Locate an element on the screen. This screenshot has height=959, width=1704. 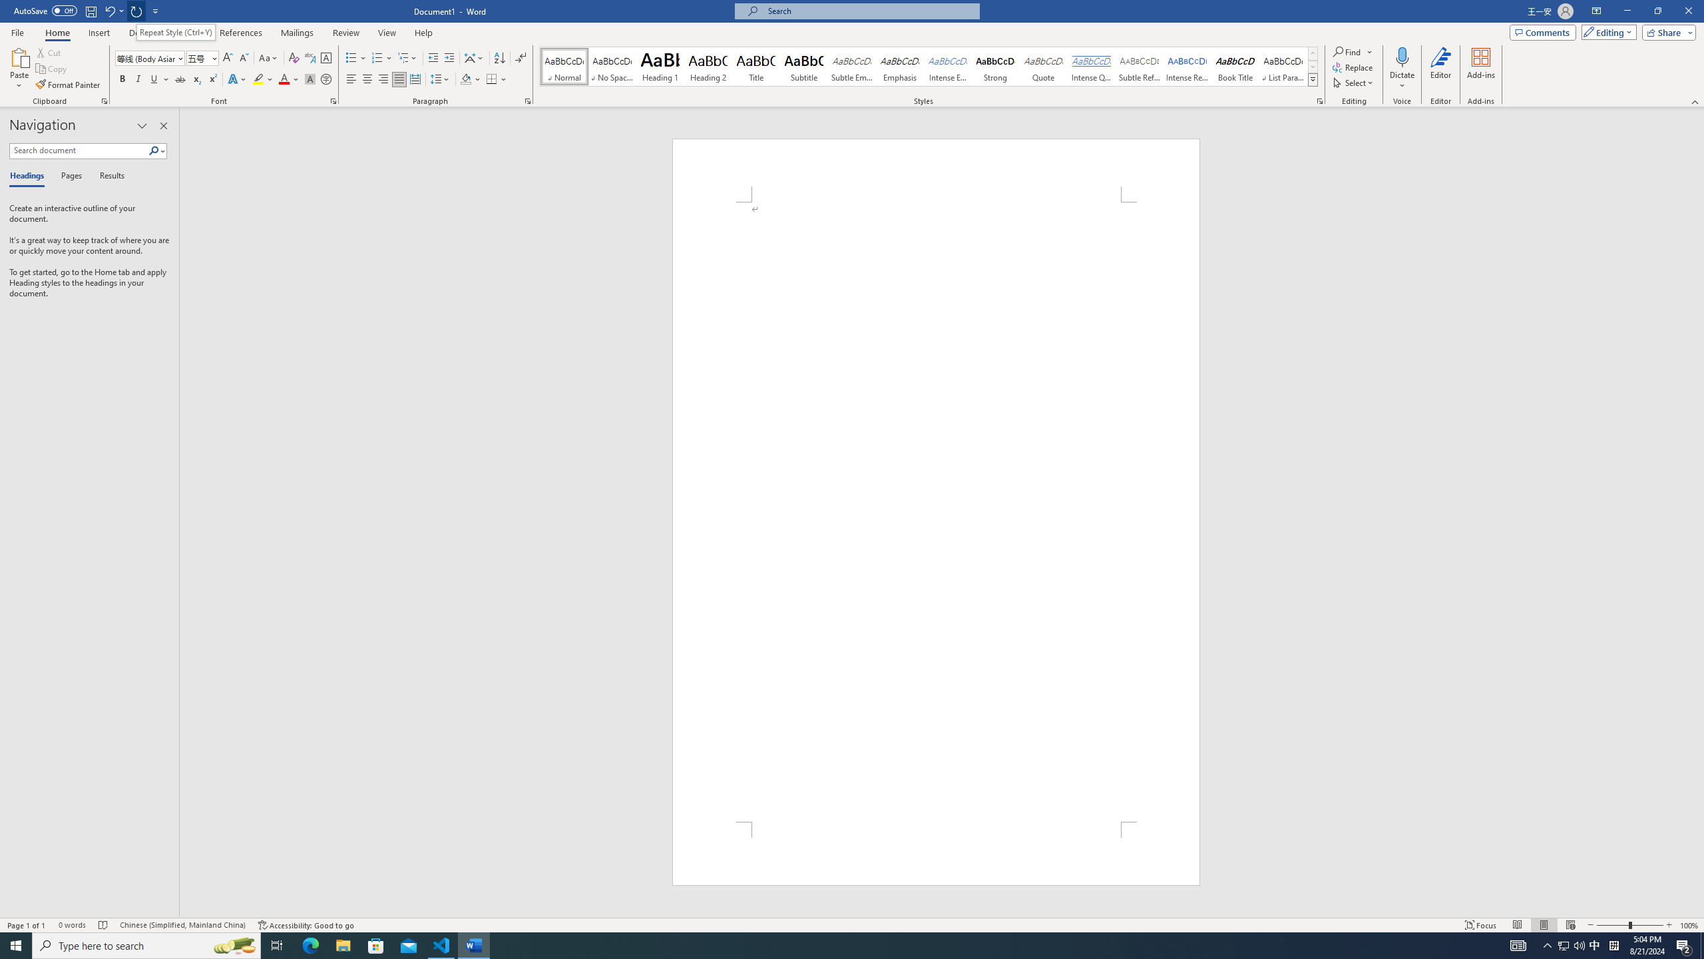
Headings is located at coordinates (29, 176).